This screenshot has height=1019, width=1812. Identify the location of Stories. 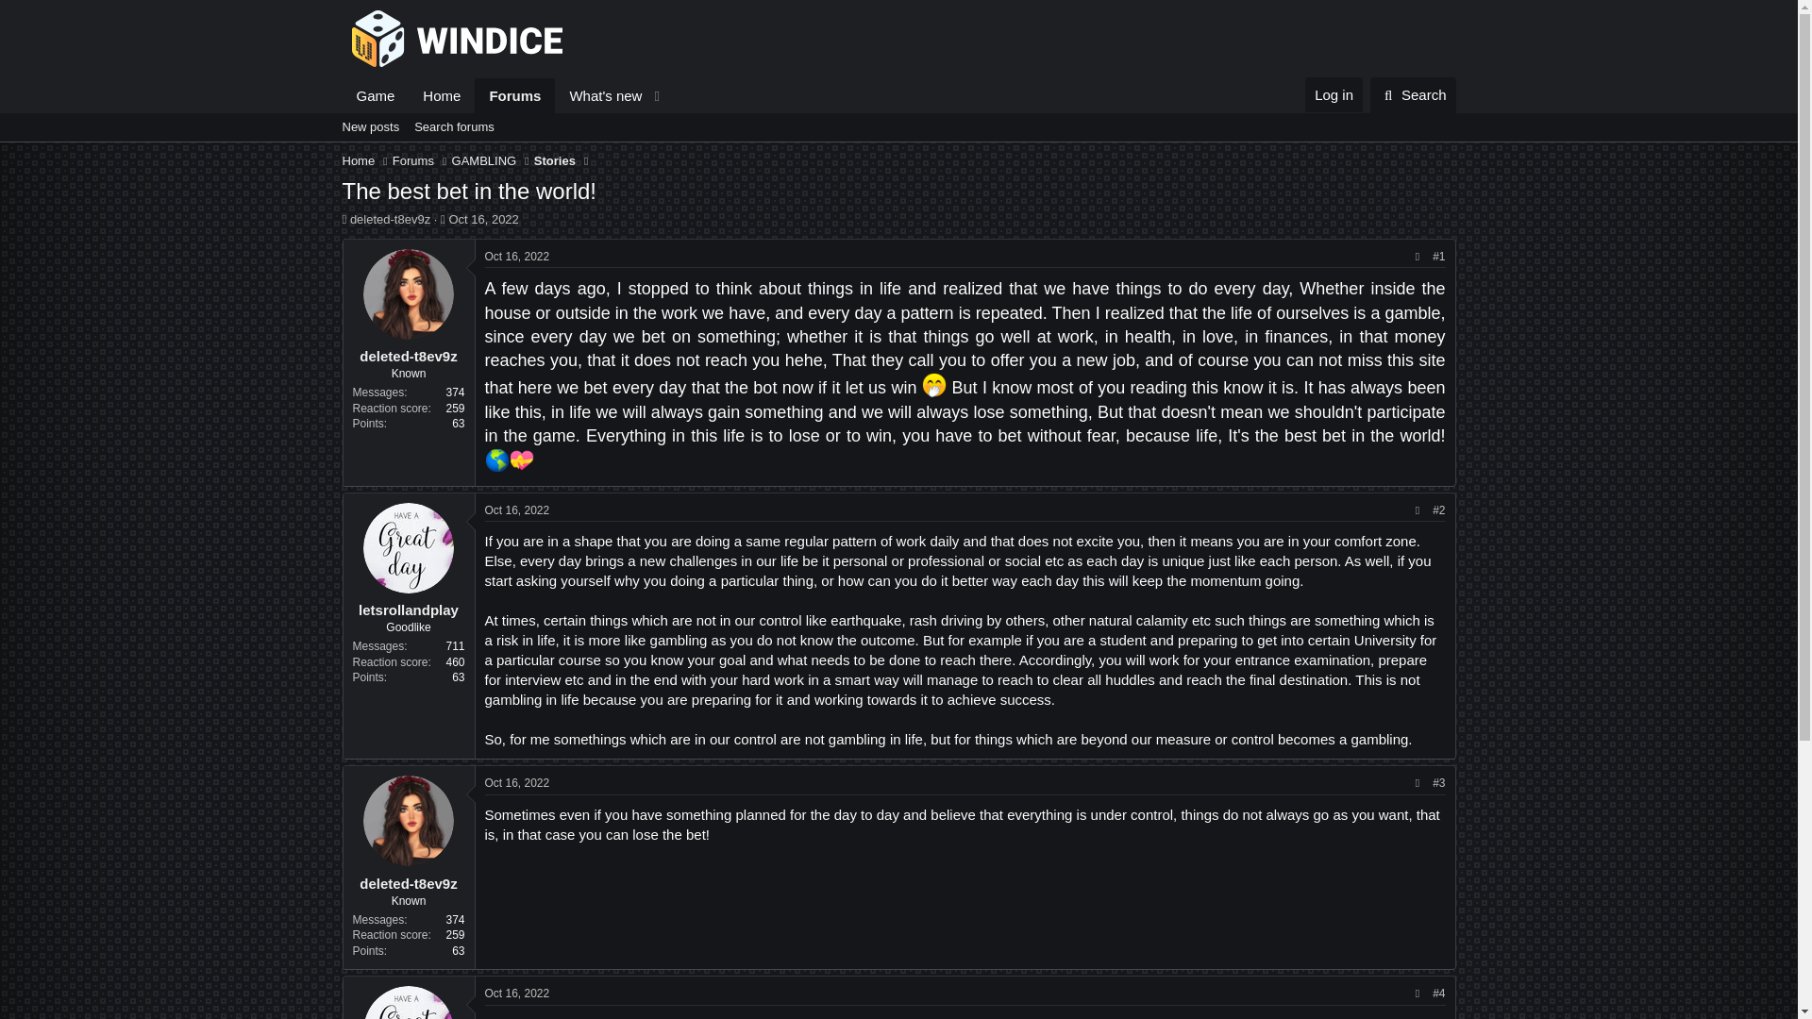
(555, 160).